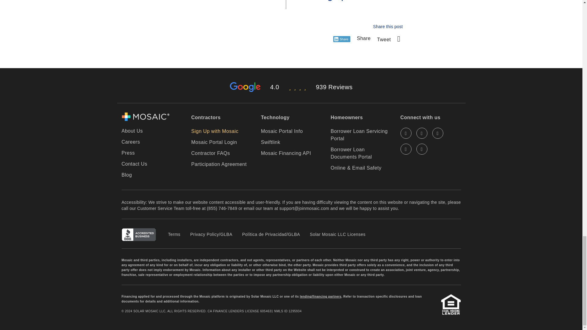  Describe the element at coordinates (384, 39) in the screenshot. I see `Tweet` at that location.